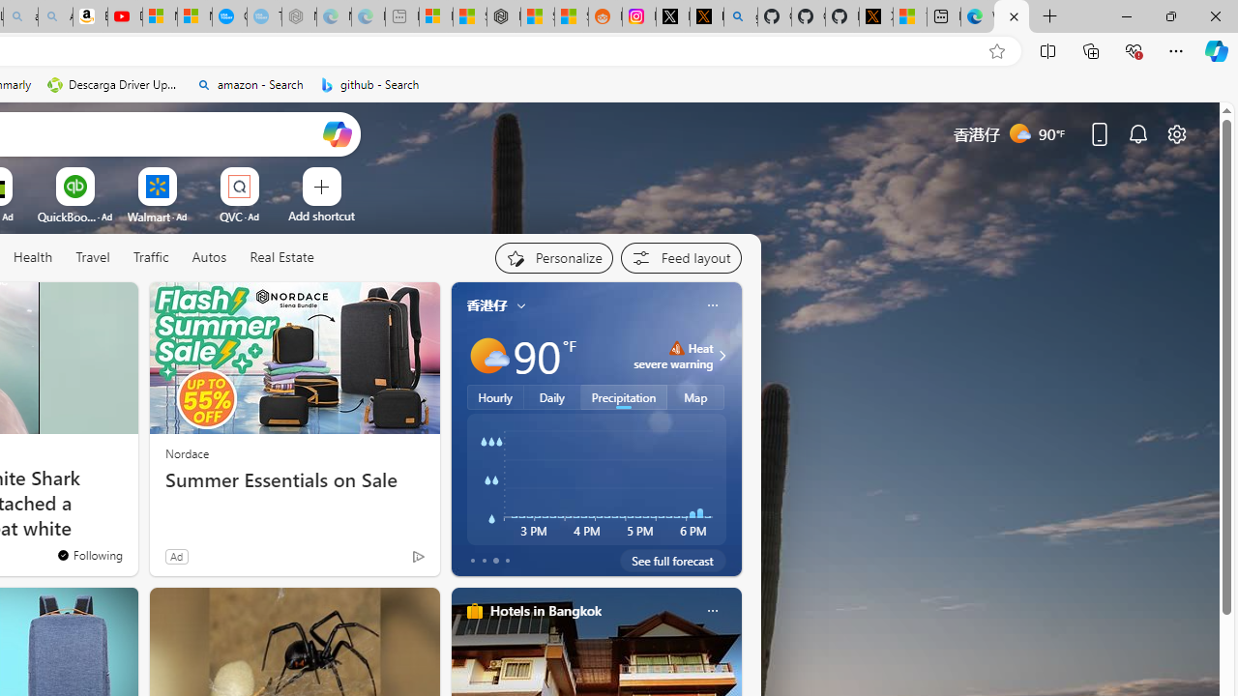  What do you see at coordinates (495, 397) in the screenshot?
I see `Hourly` at bounding box center [495, 397].